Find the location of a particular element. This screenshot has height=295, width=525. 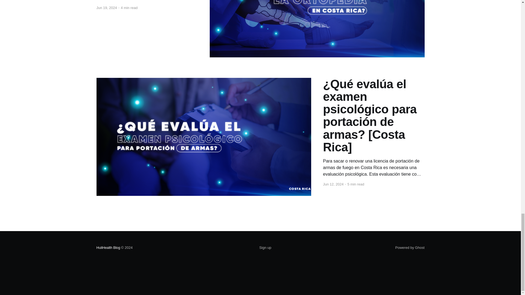

Sign up is located at coordinates (265, 248).